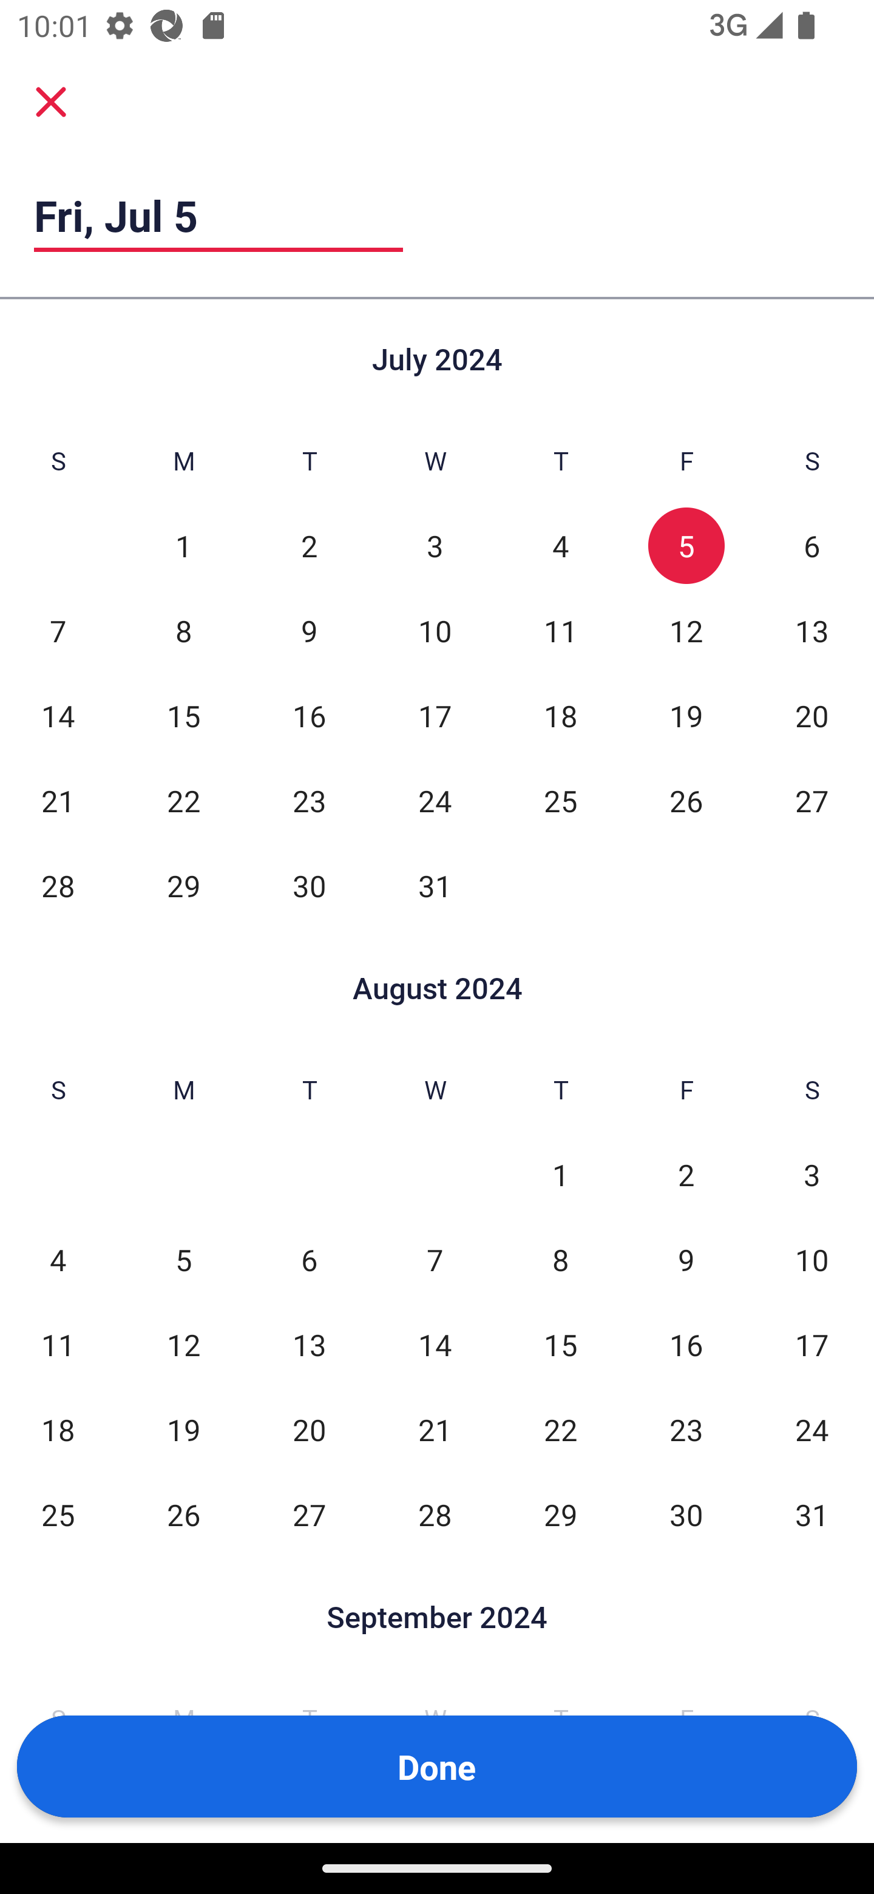 Image resolution: width=874 pixels, height=1894 pixels. I want to click on 27 Tue, Aug 27, Not Selected, so click(310, 1514).